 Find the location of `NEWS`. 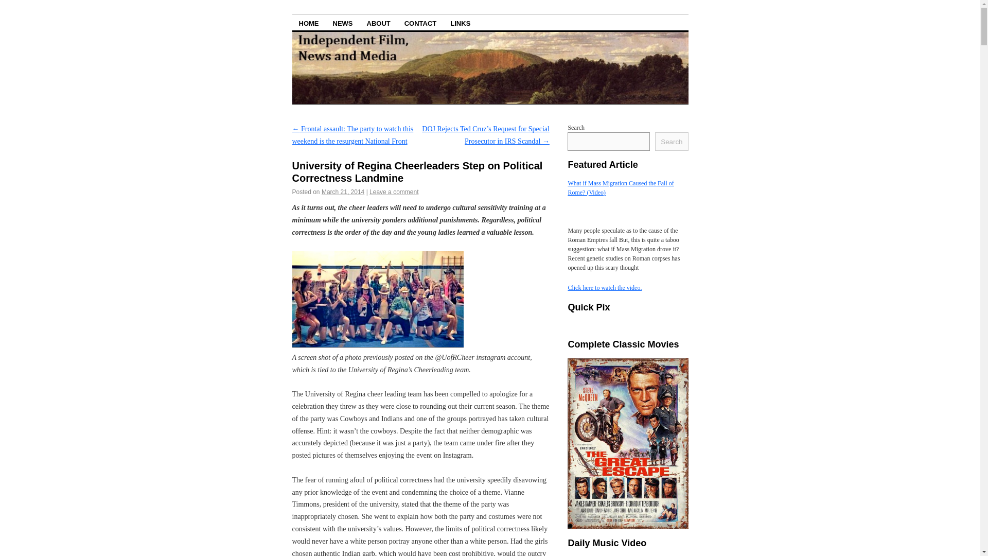

NEWS is located at coordinates (343, 23).